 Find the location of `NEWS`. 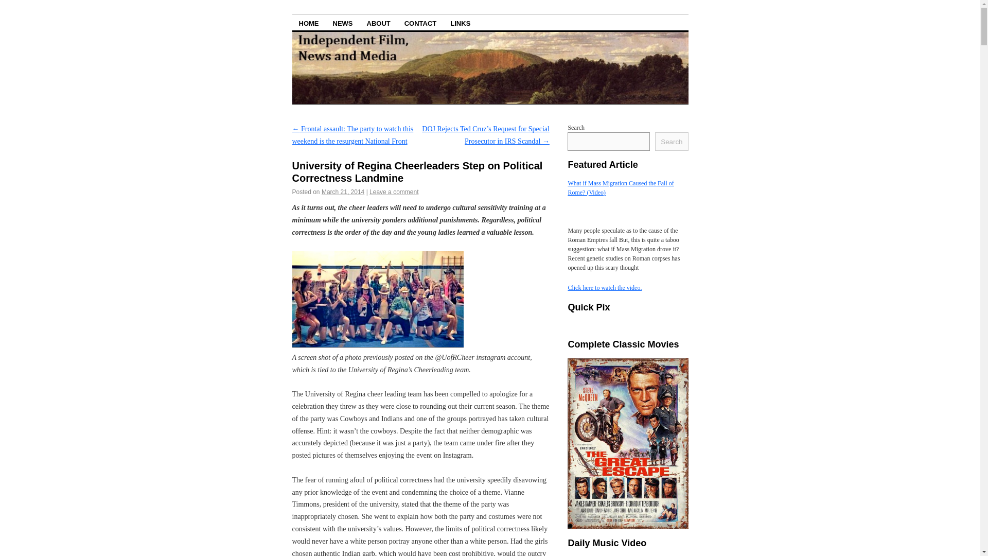

NEWS is located at coordinates (343, 23).